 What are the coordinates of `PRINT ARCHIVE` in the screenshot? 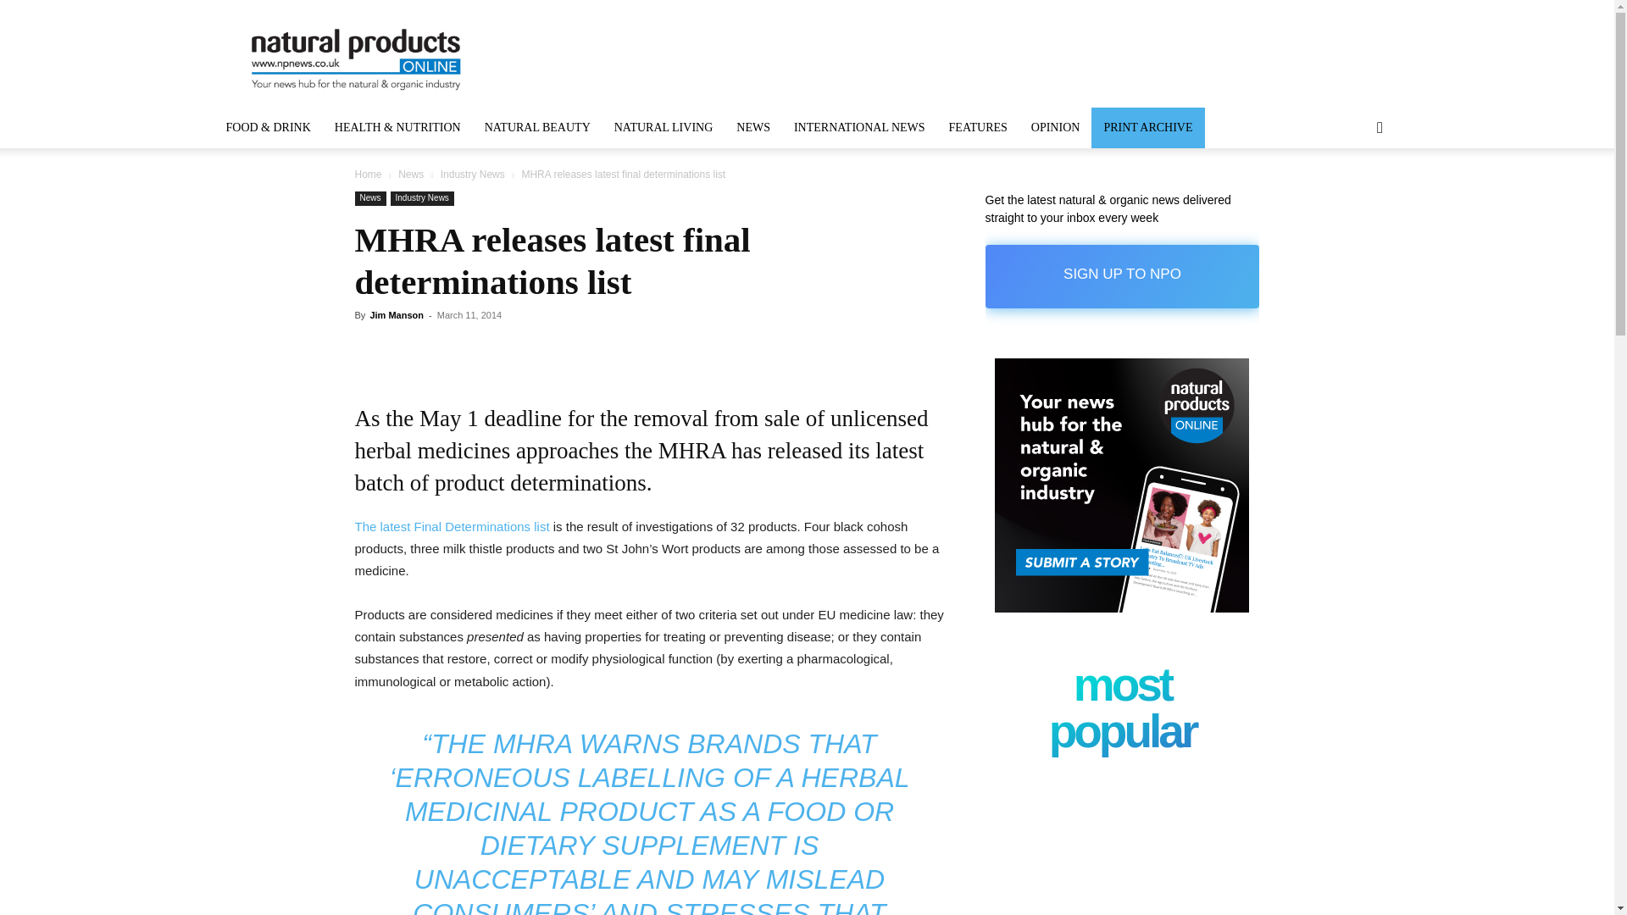 It's located at (1147, 127).